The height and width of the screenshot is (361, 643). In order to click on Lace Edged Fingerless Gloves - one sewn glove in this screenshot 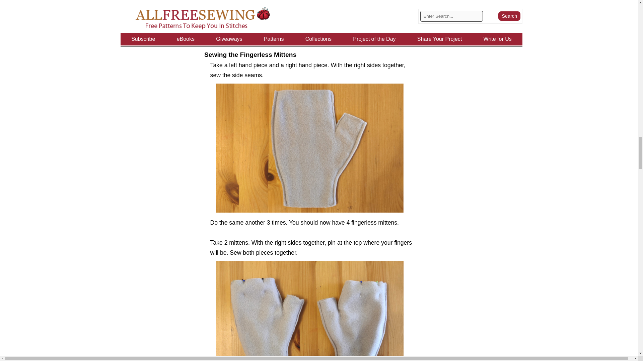, I will do `click(310, 148)`.